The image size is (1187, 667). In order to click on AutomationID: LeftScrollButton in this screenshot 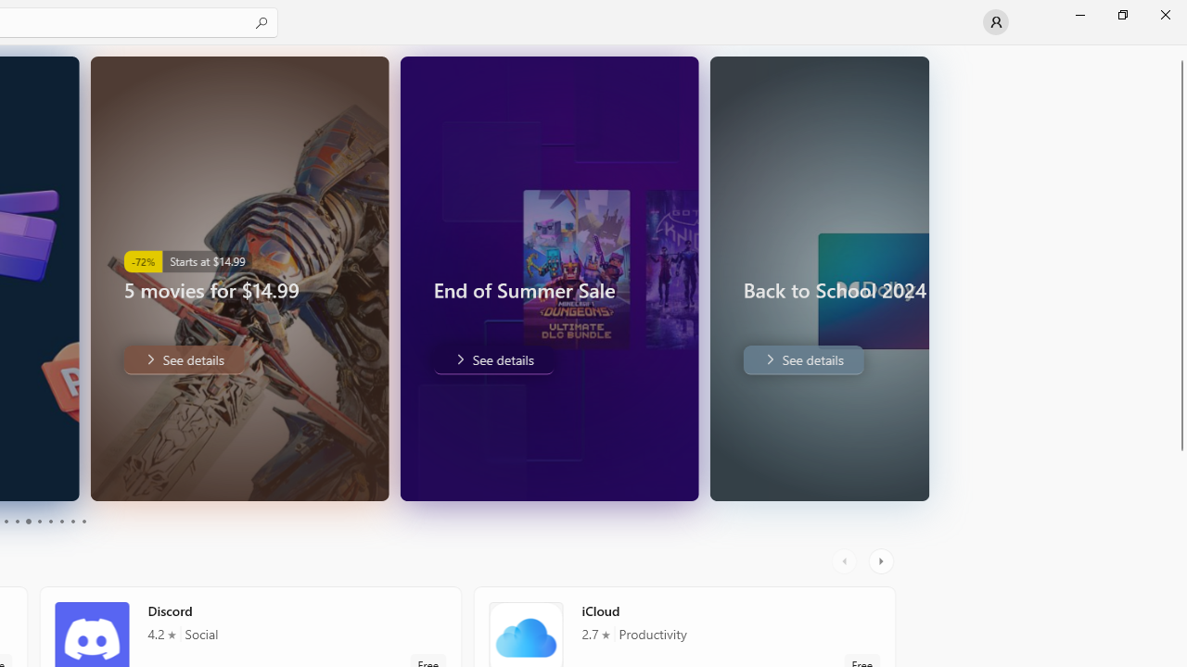, I will do `click(847, 561)`.